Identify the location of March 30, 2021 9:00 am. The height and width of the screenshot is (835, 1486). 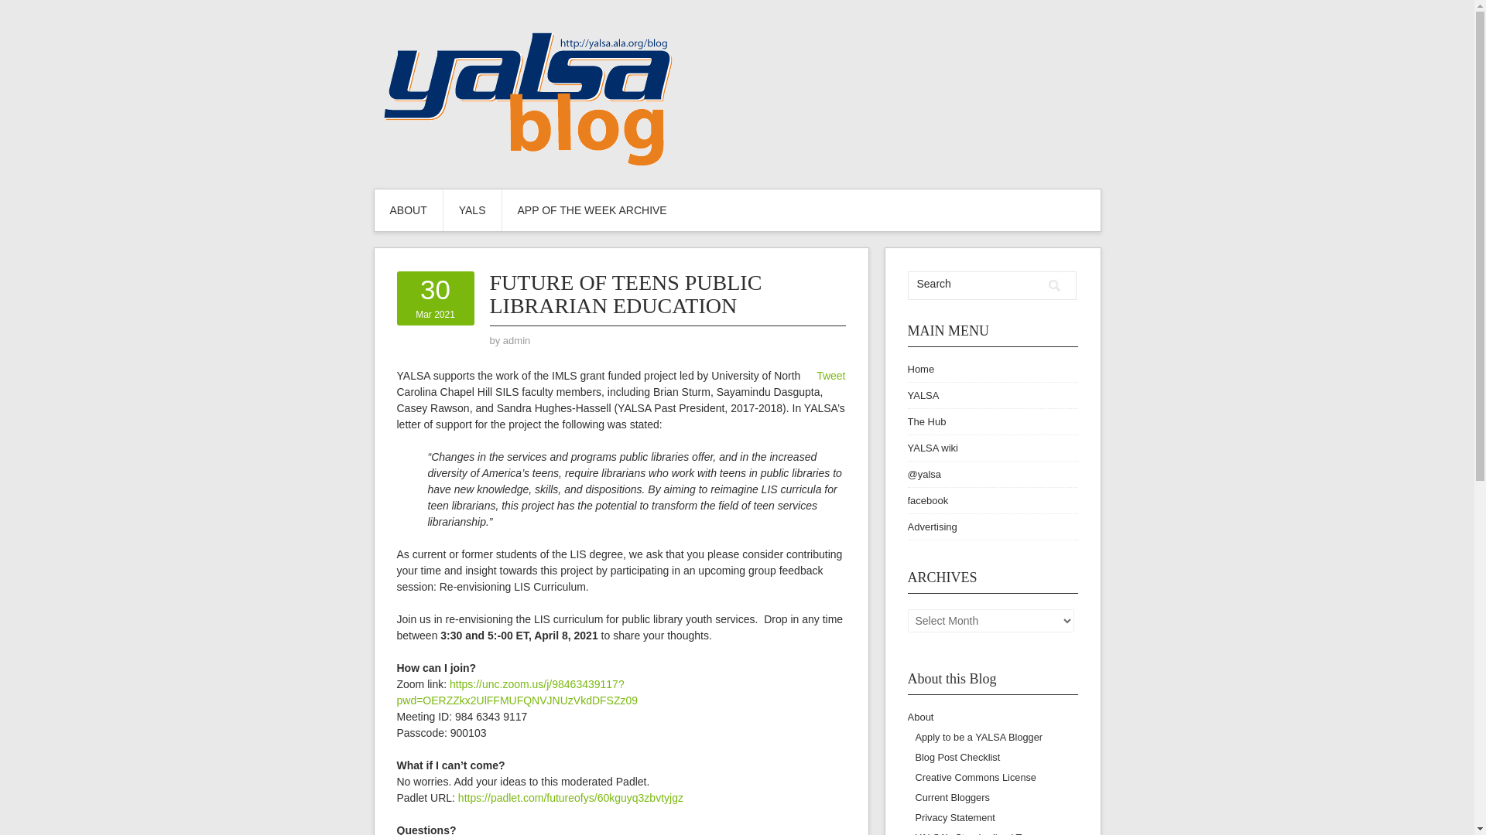
(974, 284).